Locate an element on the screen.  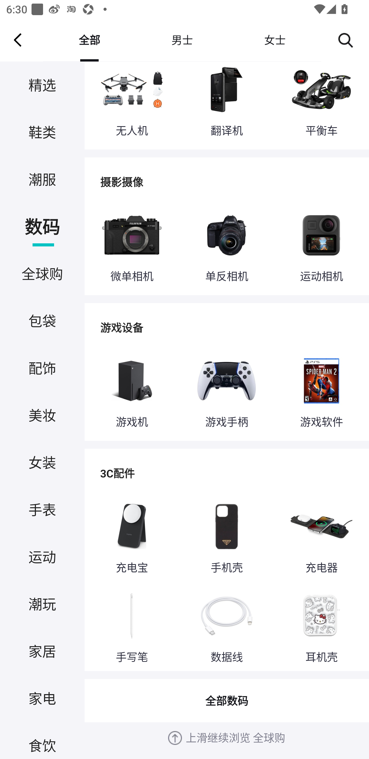
单反相机 is located at coordinates (227, 245).